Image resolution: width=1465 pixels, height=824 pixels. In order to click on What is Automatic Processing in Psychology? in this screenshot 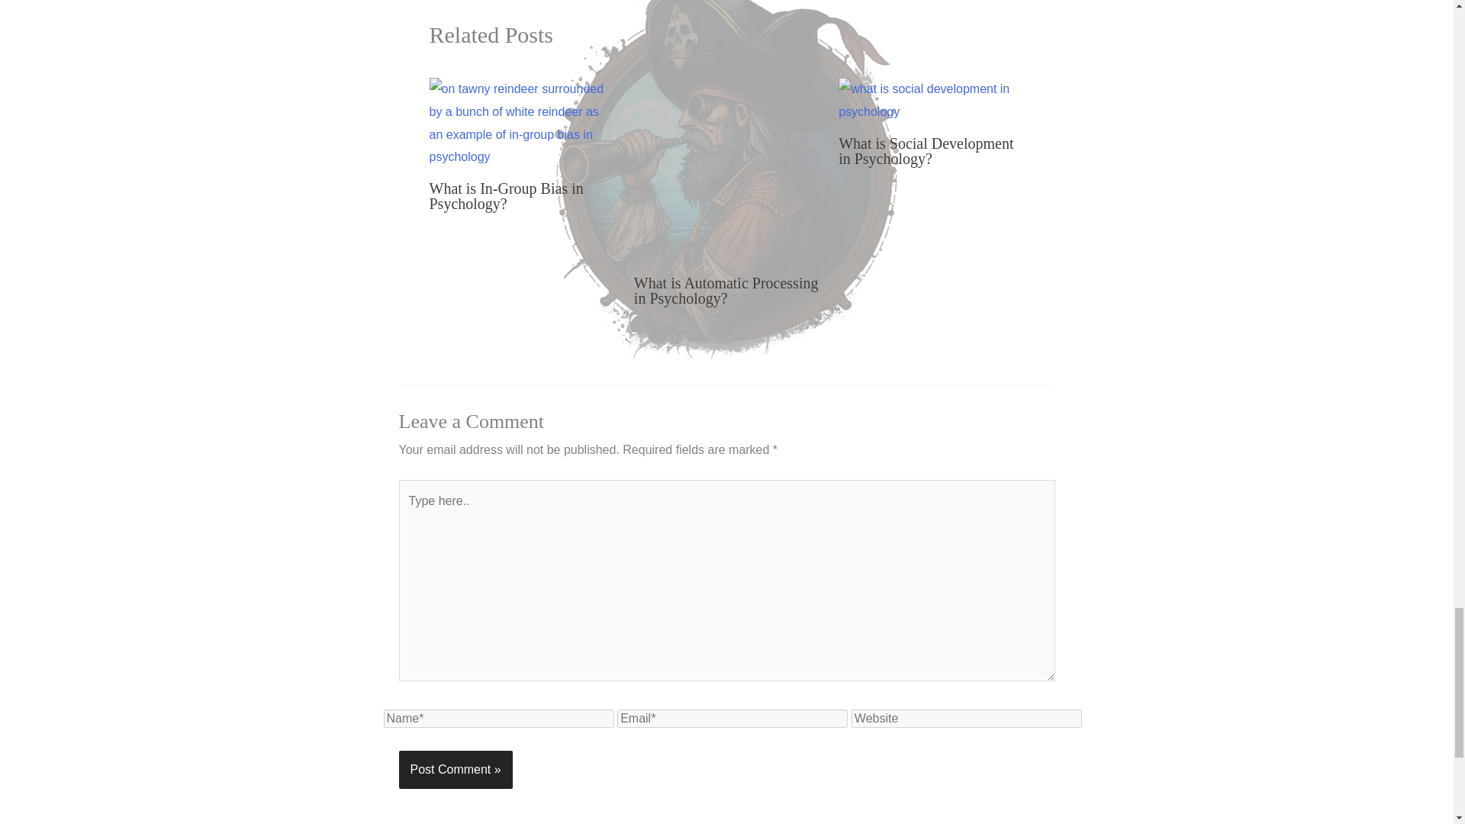, I will do `click(726, 290)`.